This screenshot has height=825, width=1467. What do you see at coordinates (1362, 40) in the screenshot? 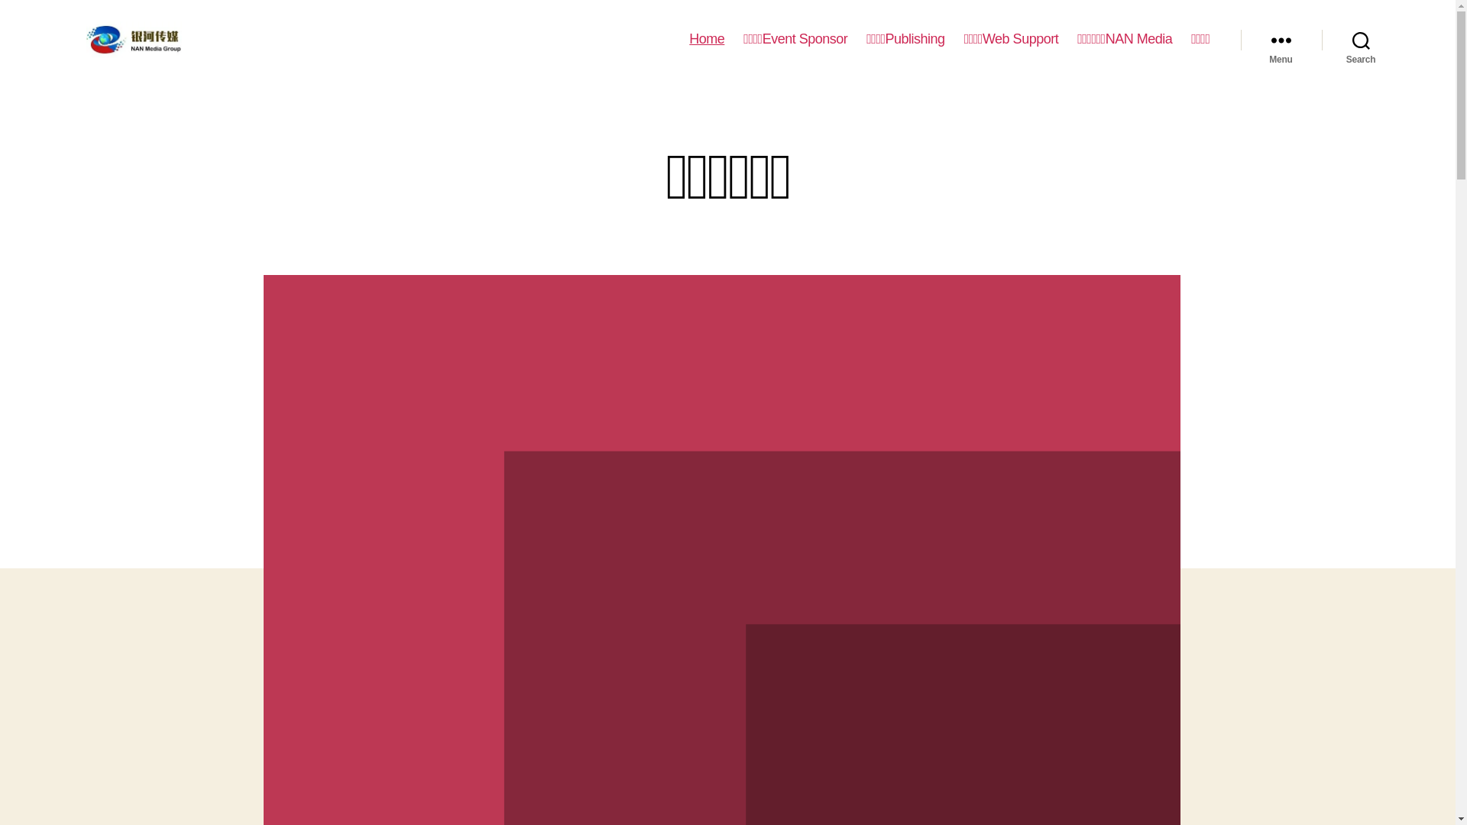
I see `Search` at bounding box center [1362, 40].